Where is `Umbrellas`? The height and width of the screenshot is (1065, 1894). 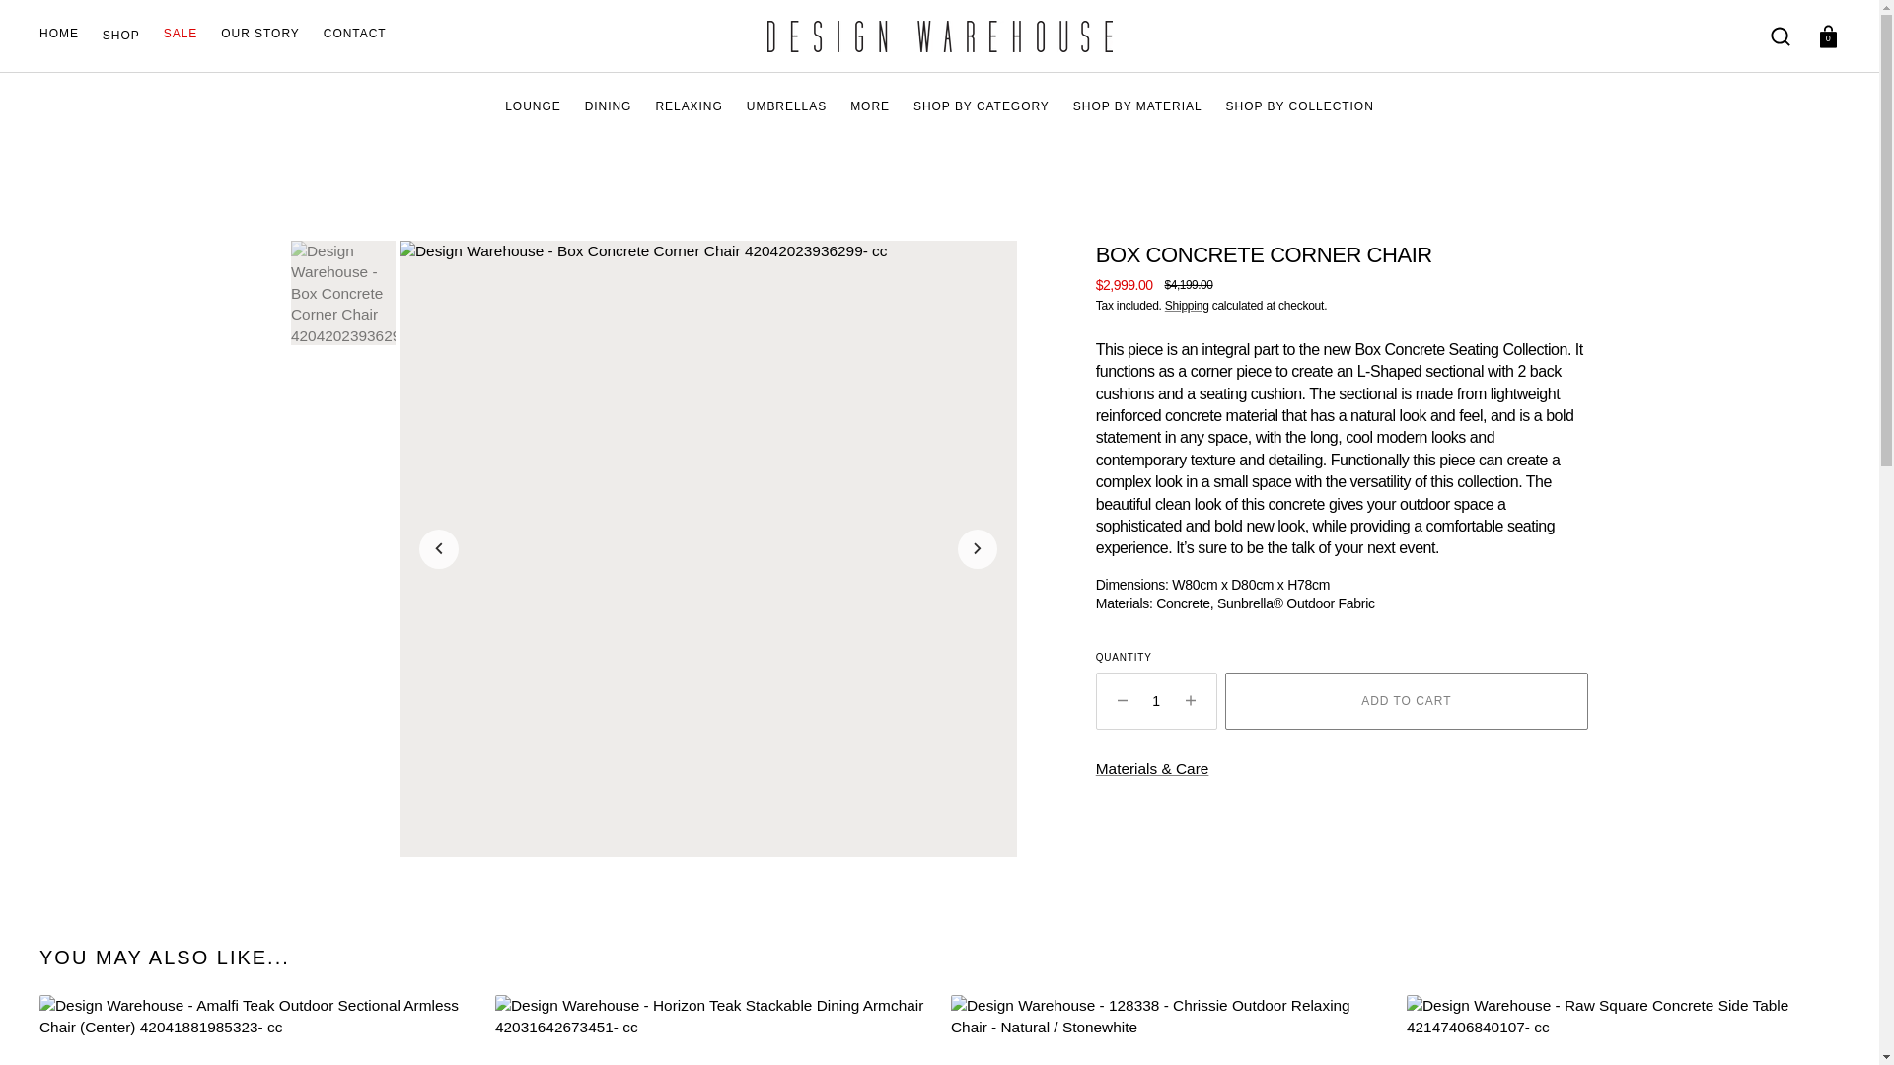 Umbrellas is located at coordinates (785, 106).